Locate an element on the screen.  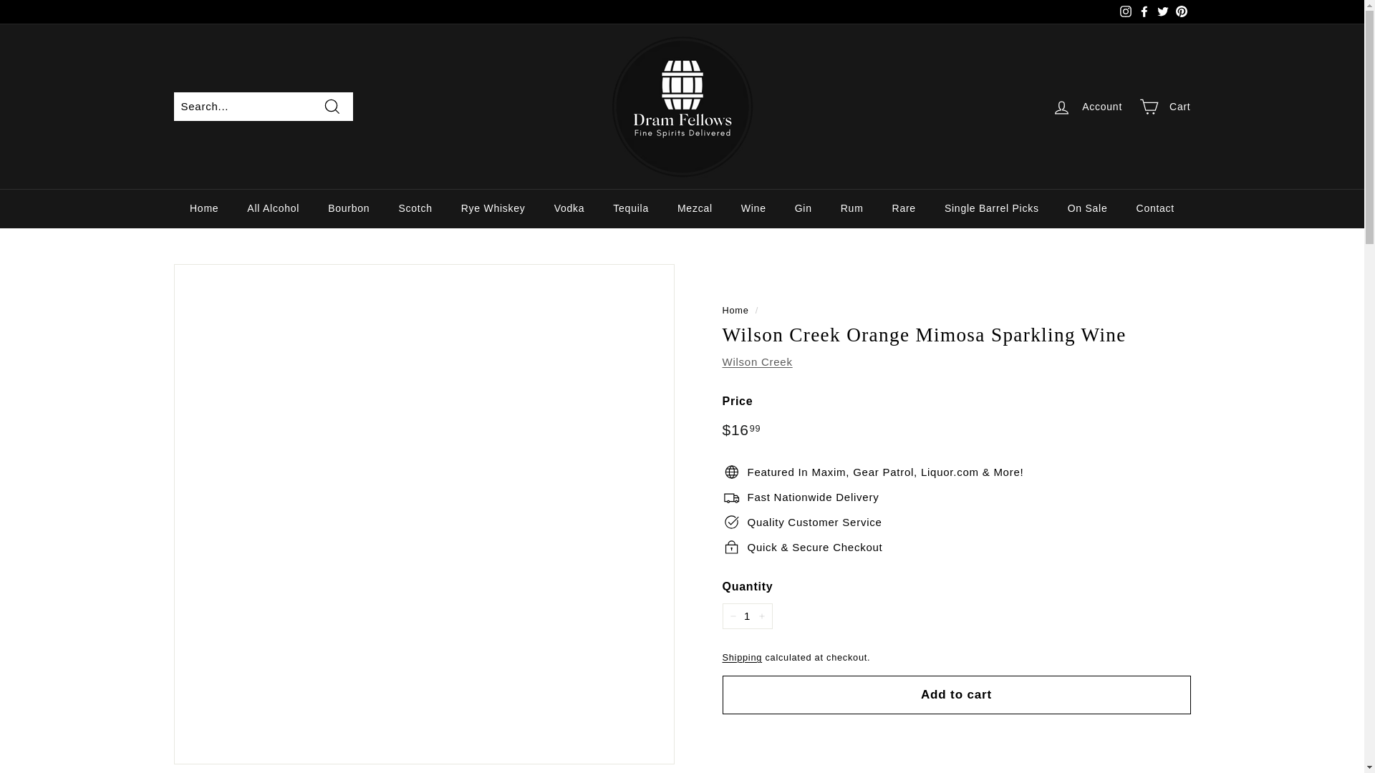
Gin is located at coordinates (804, 208).